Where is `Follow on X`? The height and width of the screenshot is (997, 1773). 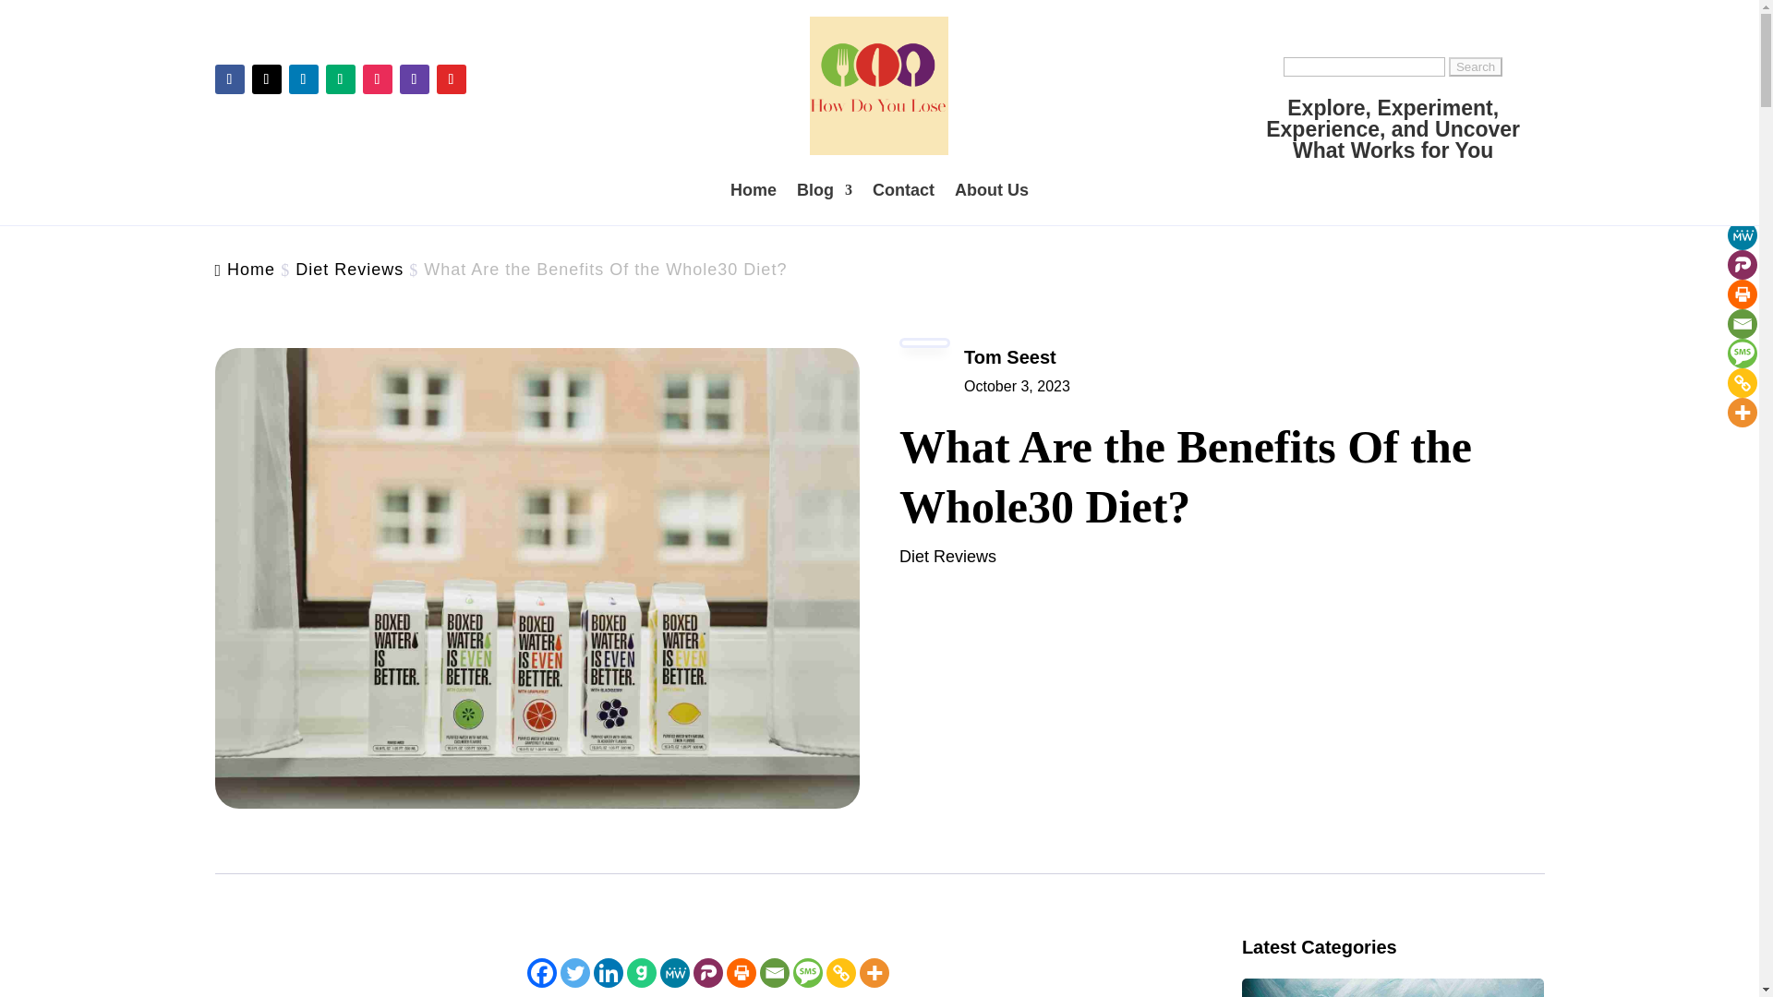
Follow on X is located at coordinates (266, 79).